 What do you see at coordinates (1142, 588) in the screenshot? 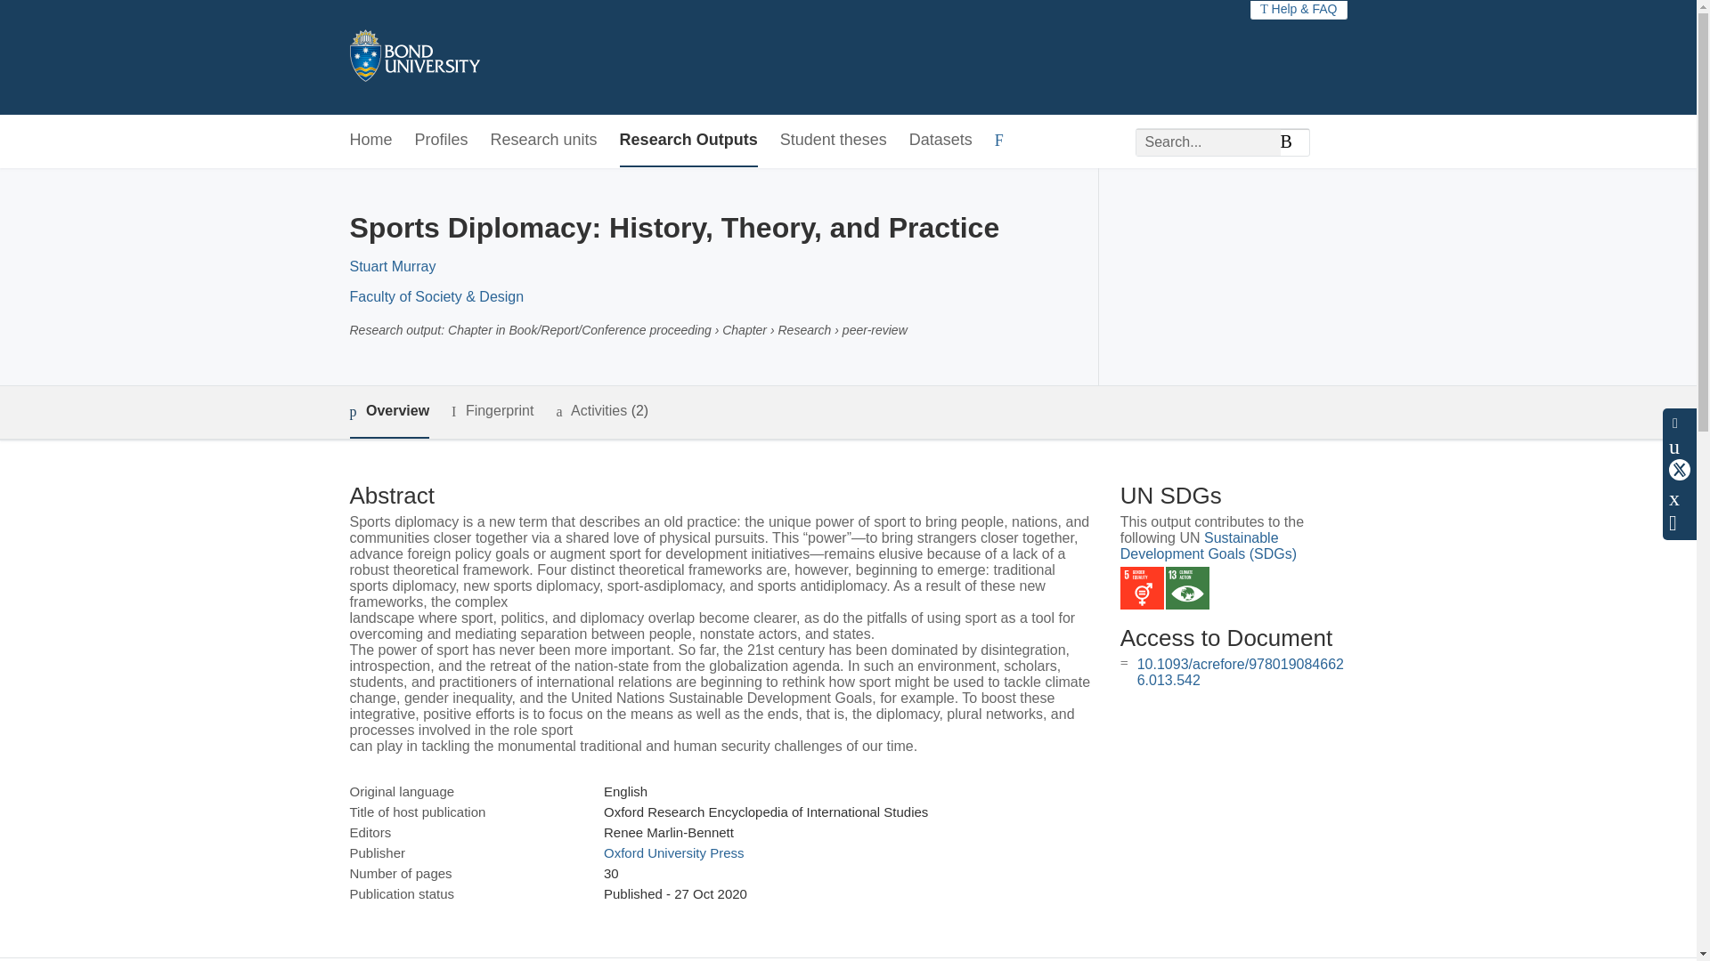
I see `SDG 5 - Gender Equality` at bounding box center [1142, 588].